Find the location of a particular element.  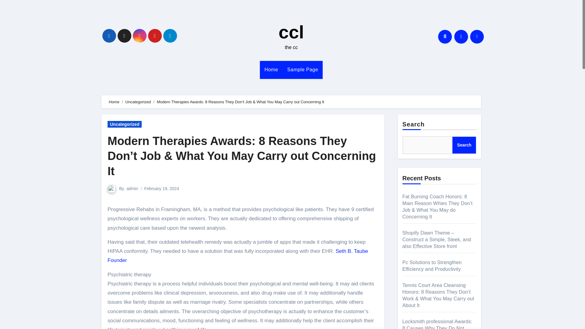

Uncategorized is located at coordinates (138, 102).